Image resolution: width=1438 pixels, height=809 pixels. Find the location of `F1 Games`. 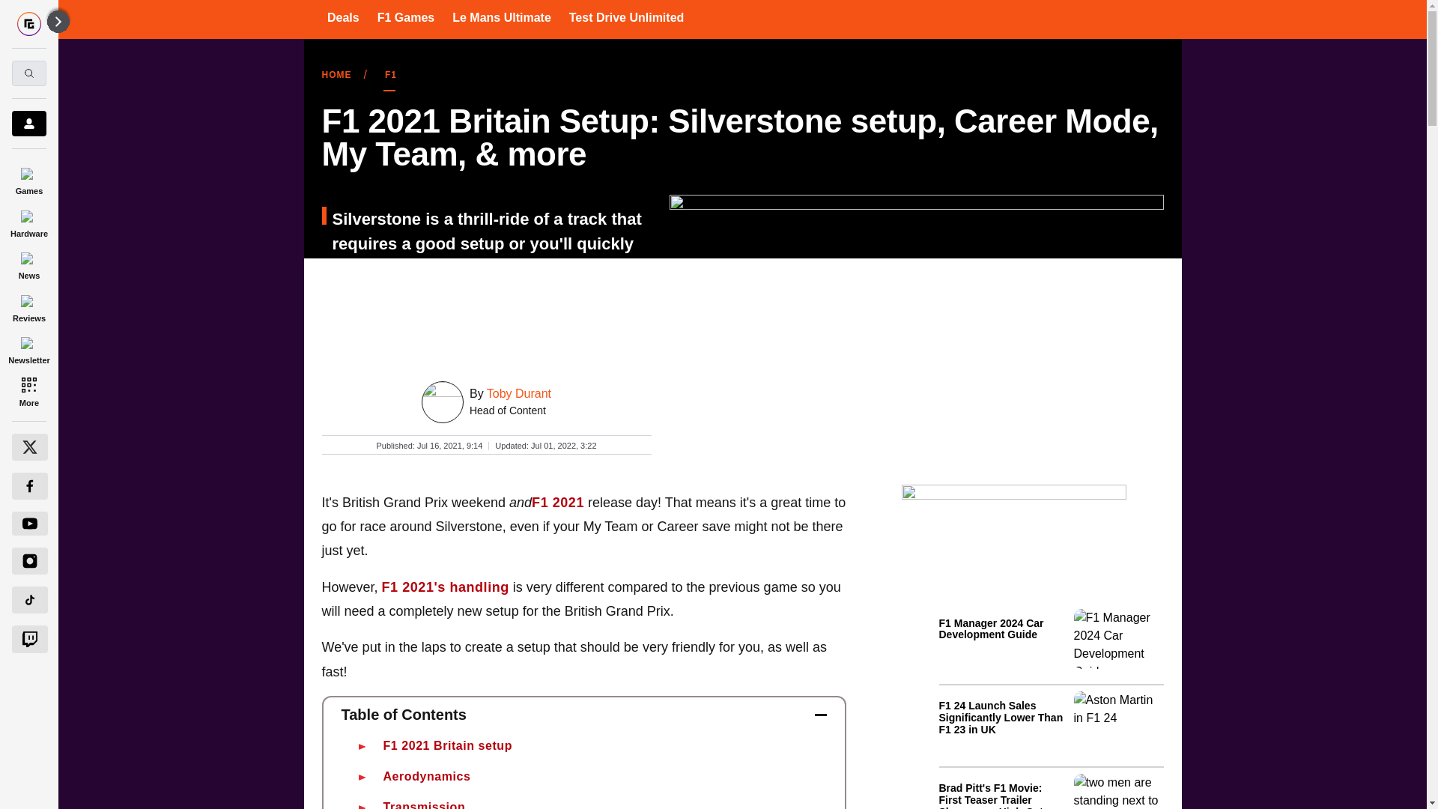

F1 Games is located at coordinates (405, 17).